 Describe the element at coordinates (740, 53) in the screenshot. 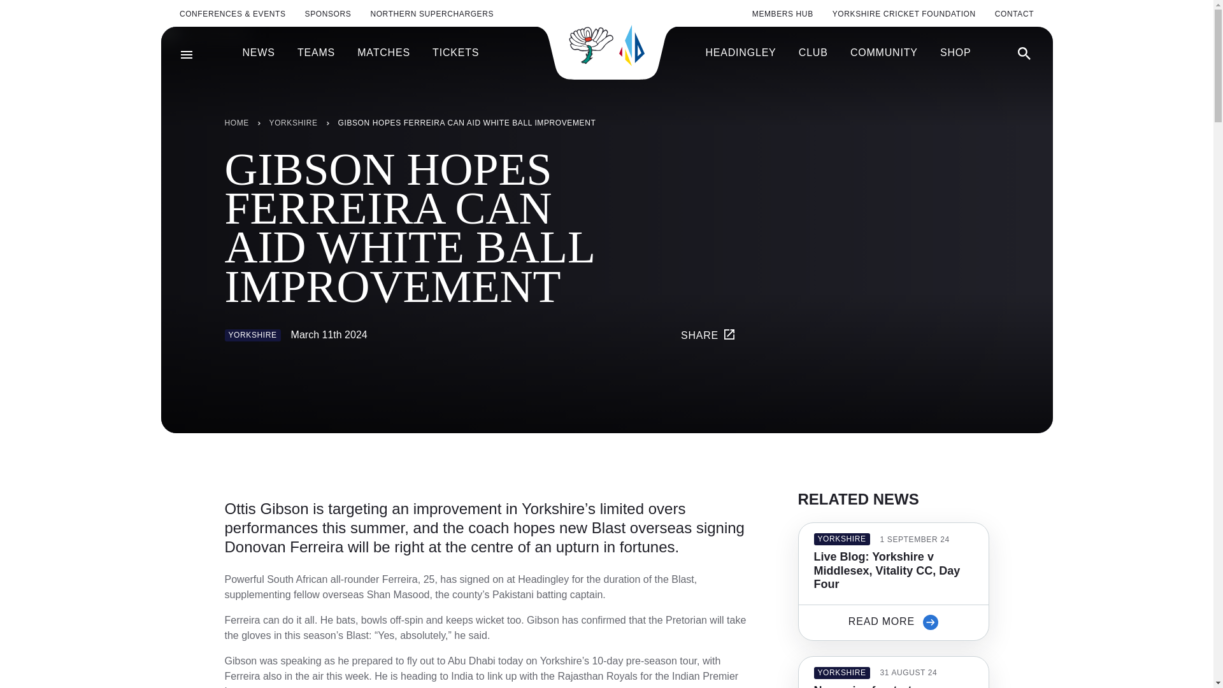

I see `HEADINGLEY` at that location.